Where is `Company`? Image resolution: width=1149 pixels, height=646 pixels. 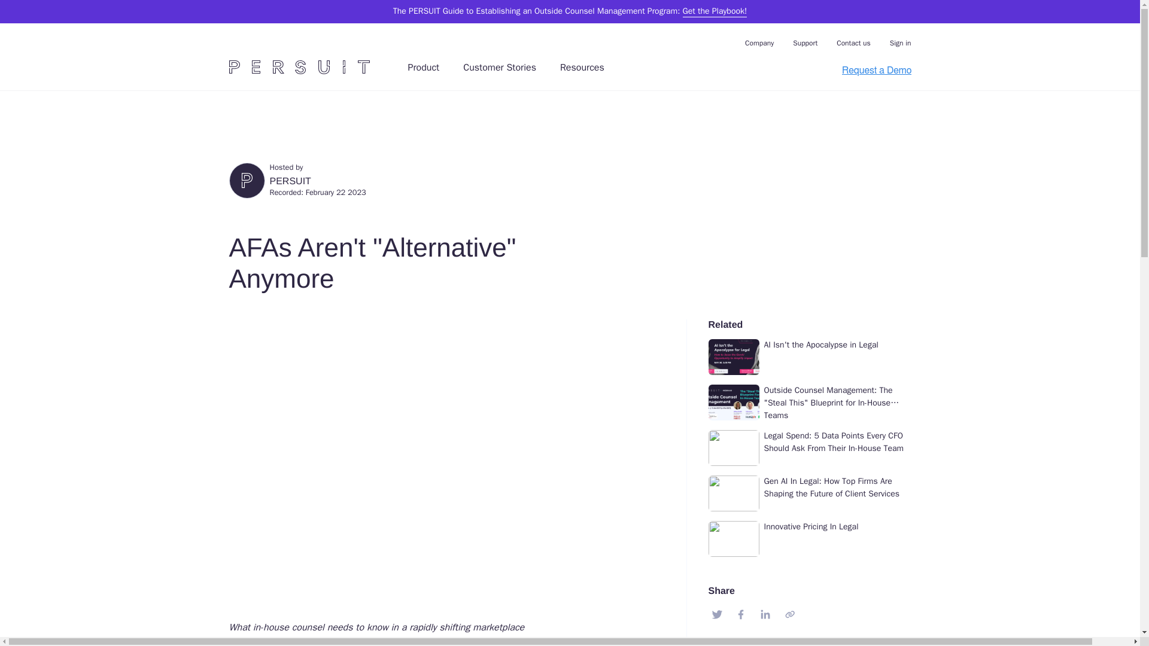 Company is located at coordinates (759, 43).